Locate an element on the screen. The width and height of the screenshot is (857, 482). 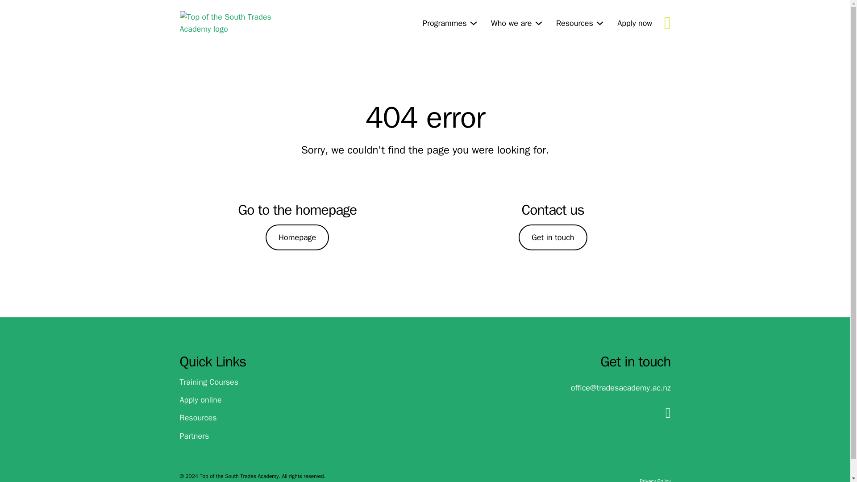
Resources is located at coordinates (574, 22).